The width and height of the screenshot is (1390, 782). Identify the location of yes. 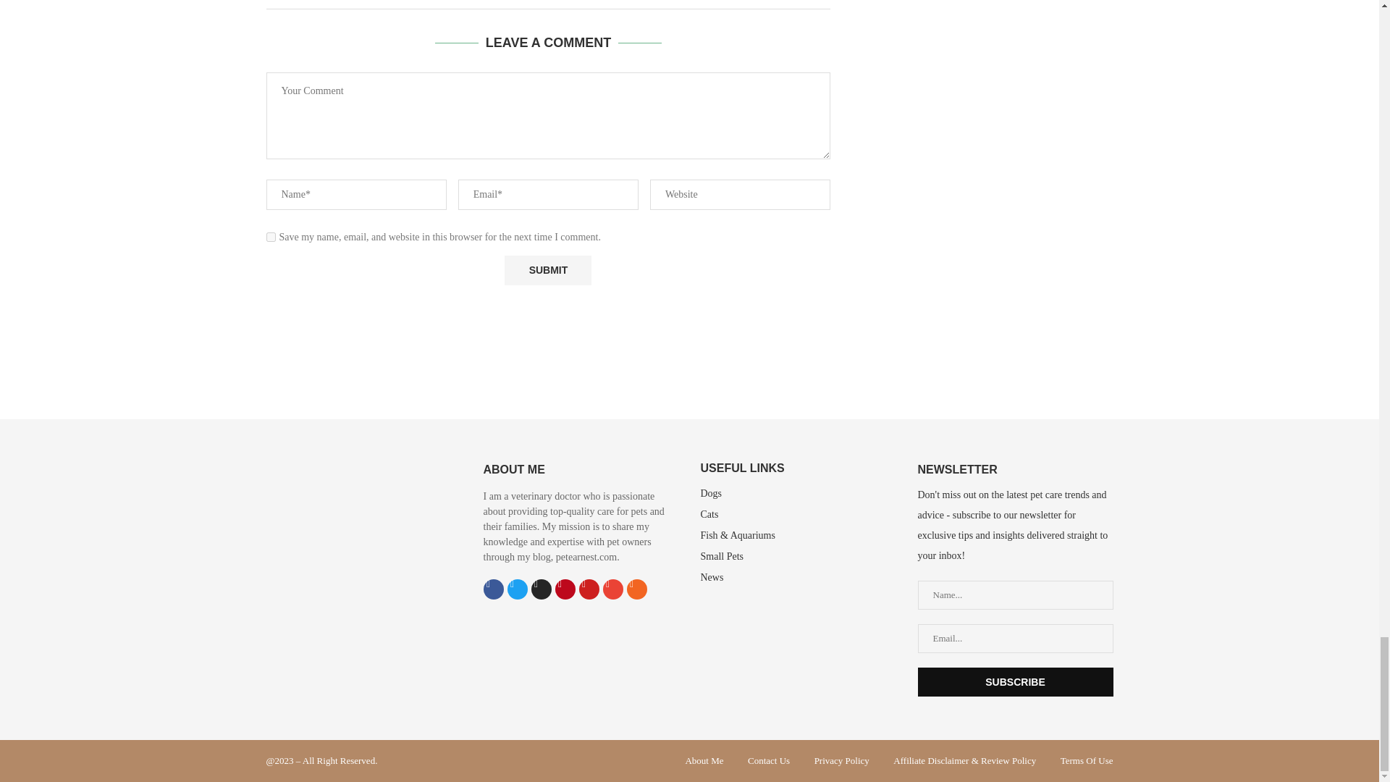
(271, 236).